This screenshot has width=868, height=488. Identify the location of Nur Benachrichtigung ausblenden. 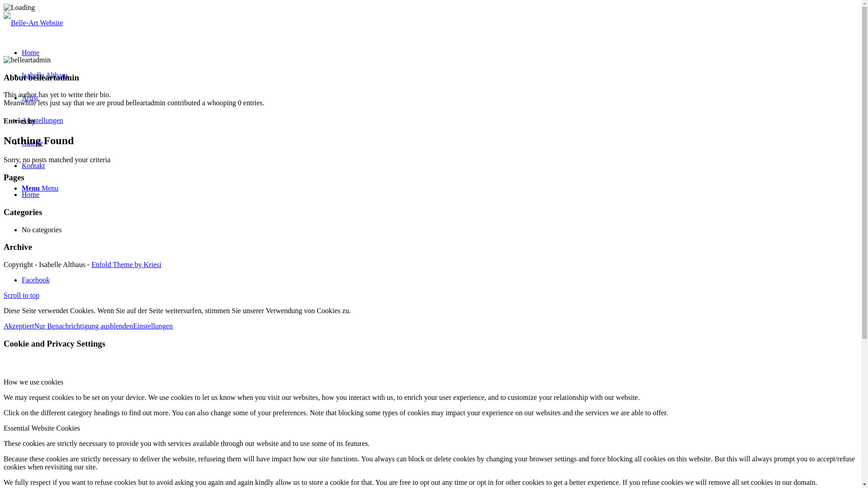
(84, 326).